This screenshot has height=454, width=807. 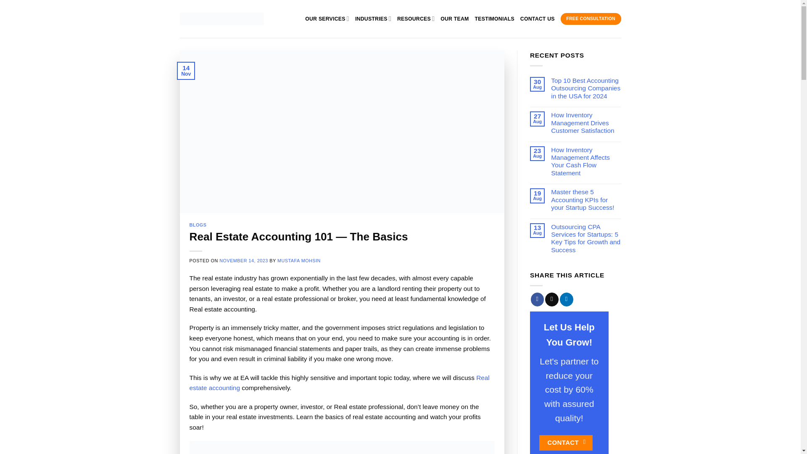 What do you see at coordinates (538, 18) in the screenshot?
I see `CONTACT US` at bounding box center [538, 18].